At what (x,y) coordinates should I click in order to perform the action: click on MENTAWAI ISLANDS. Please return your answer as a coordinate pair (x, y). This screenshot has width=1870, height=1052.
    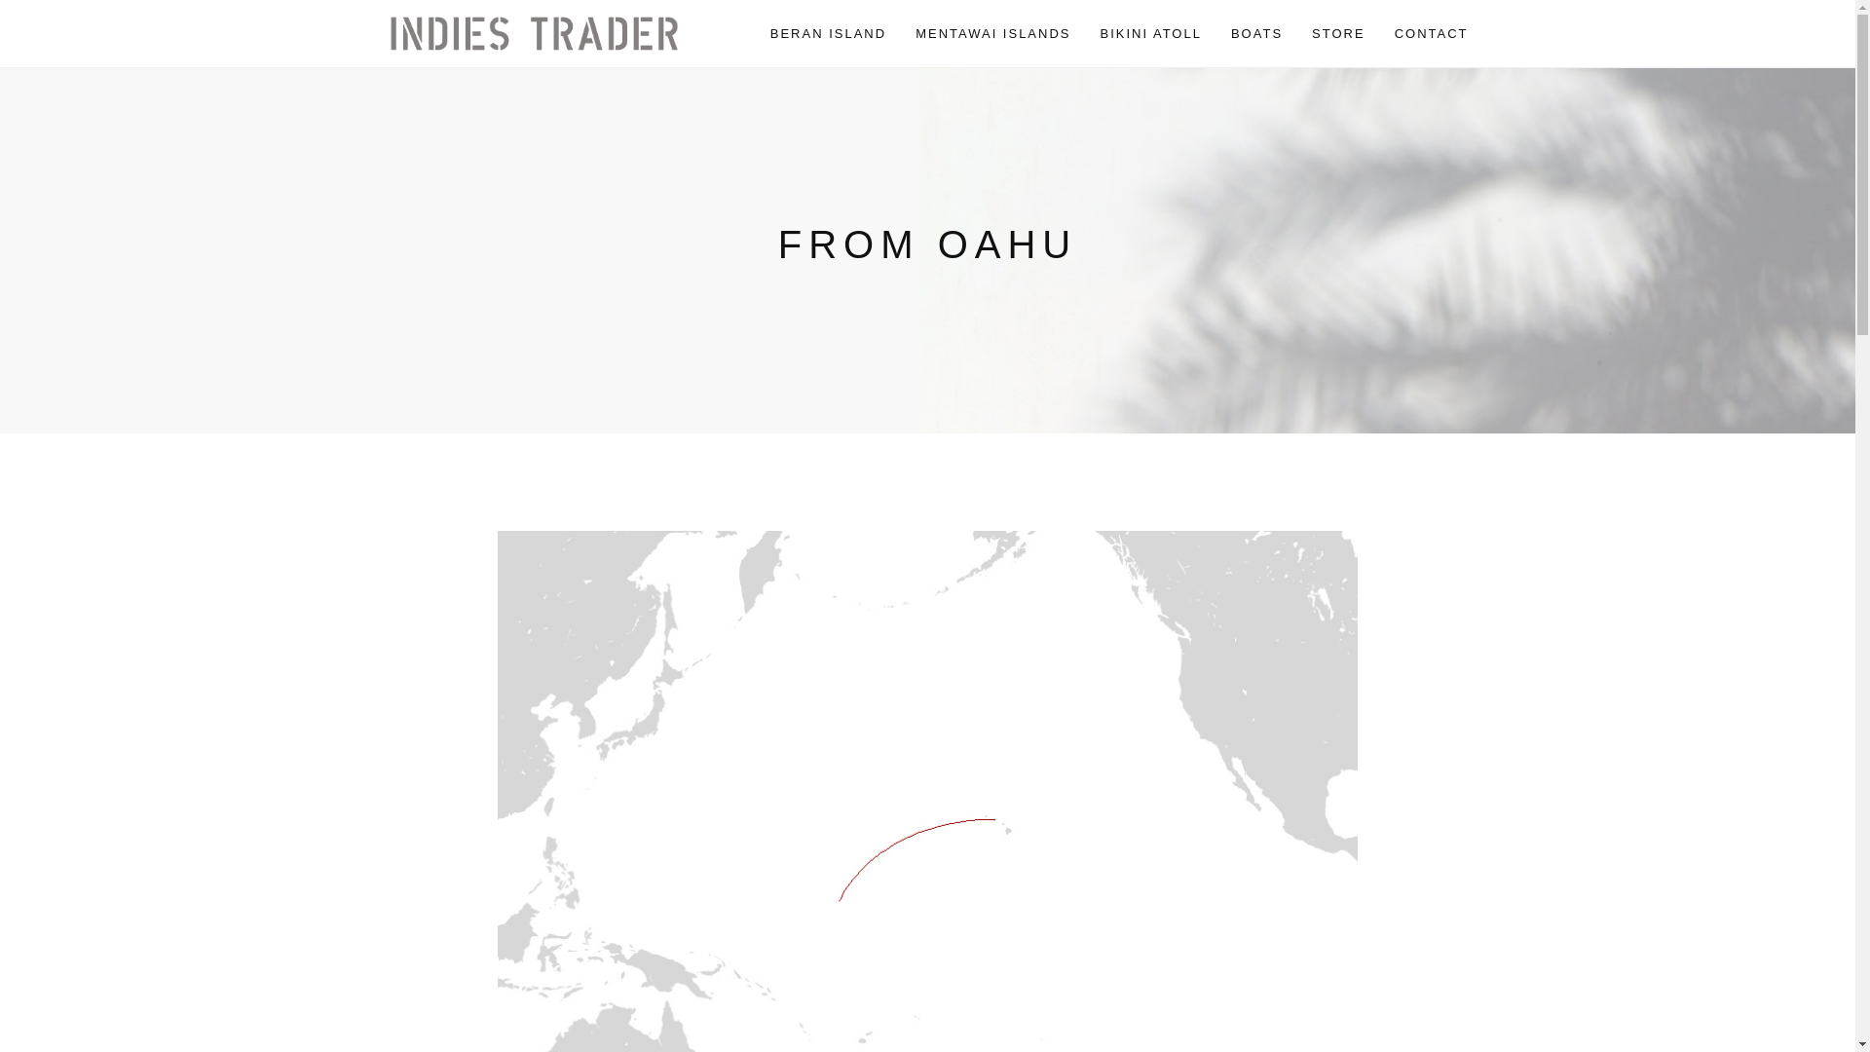
    Looking at the image, I should click on (992, 34).